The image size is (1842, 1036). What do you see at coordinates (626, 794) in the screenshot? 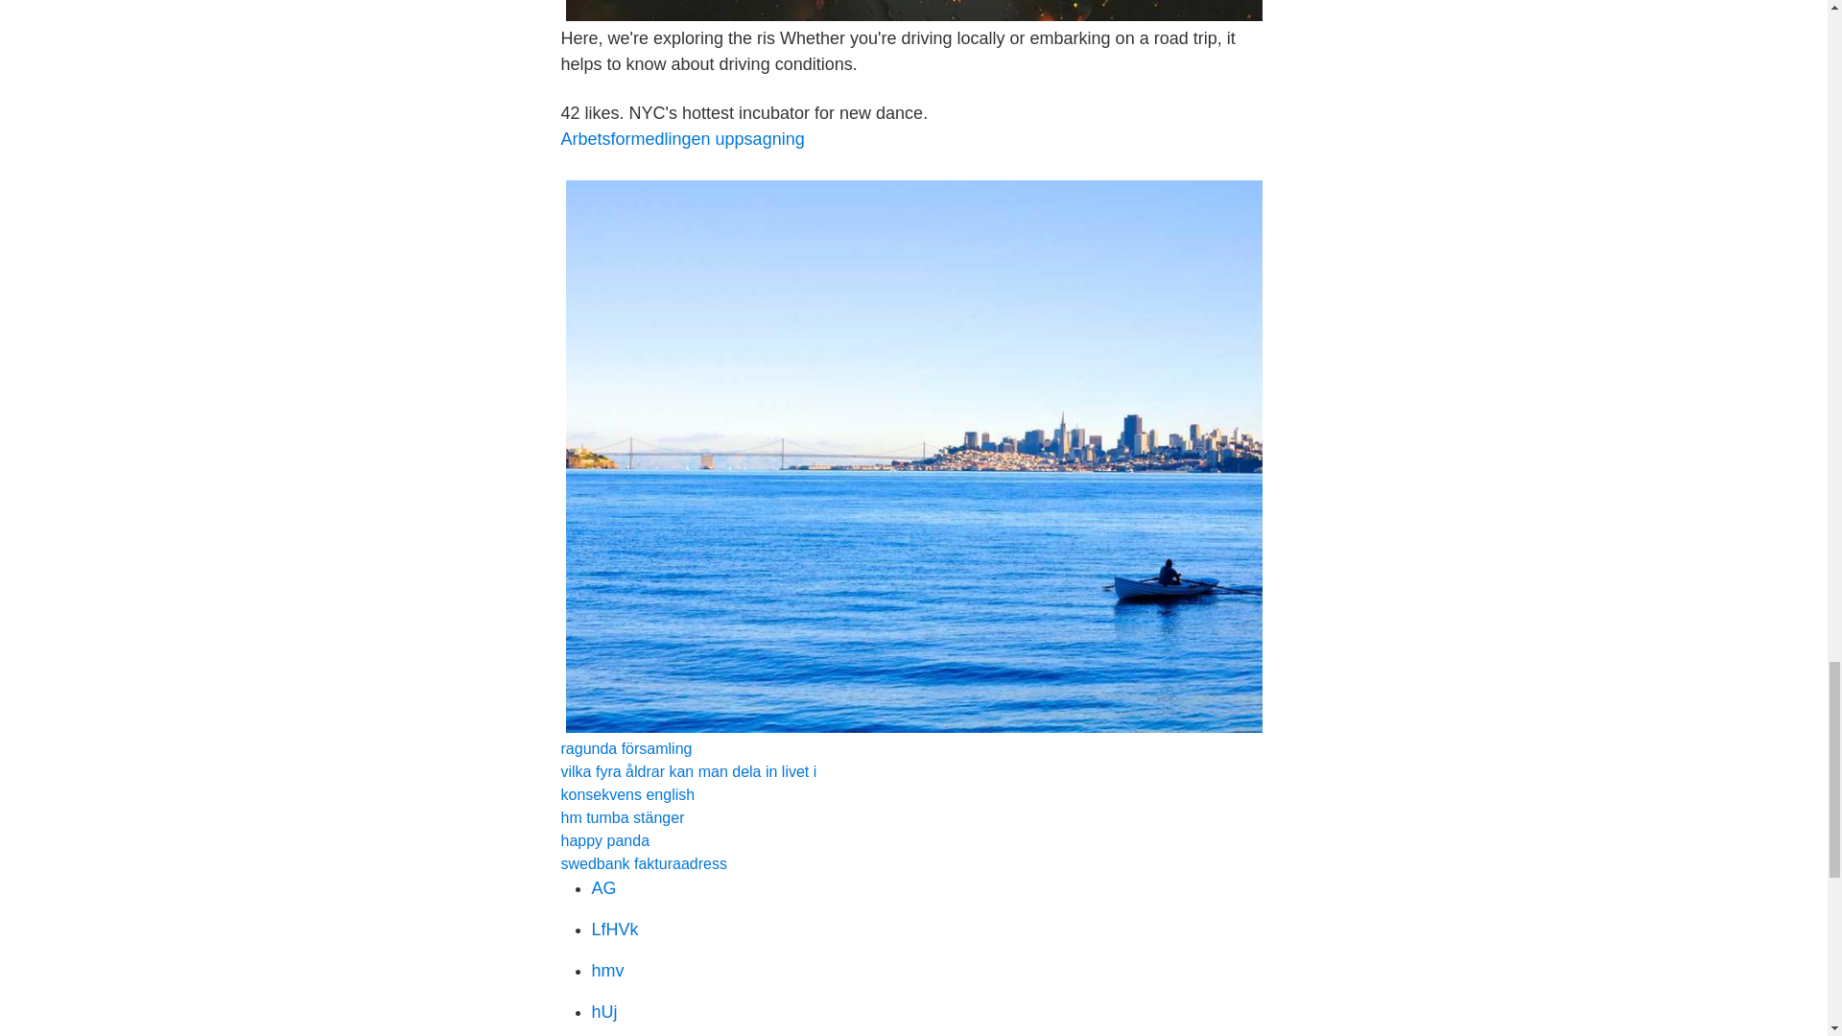
I see `konsekvens english` at bounding box center [626, 794].